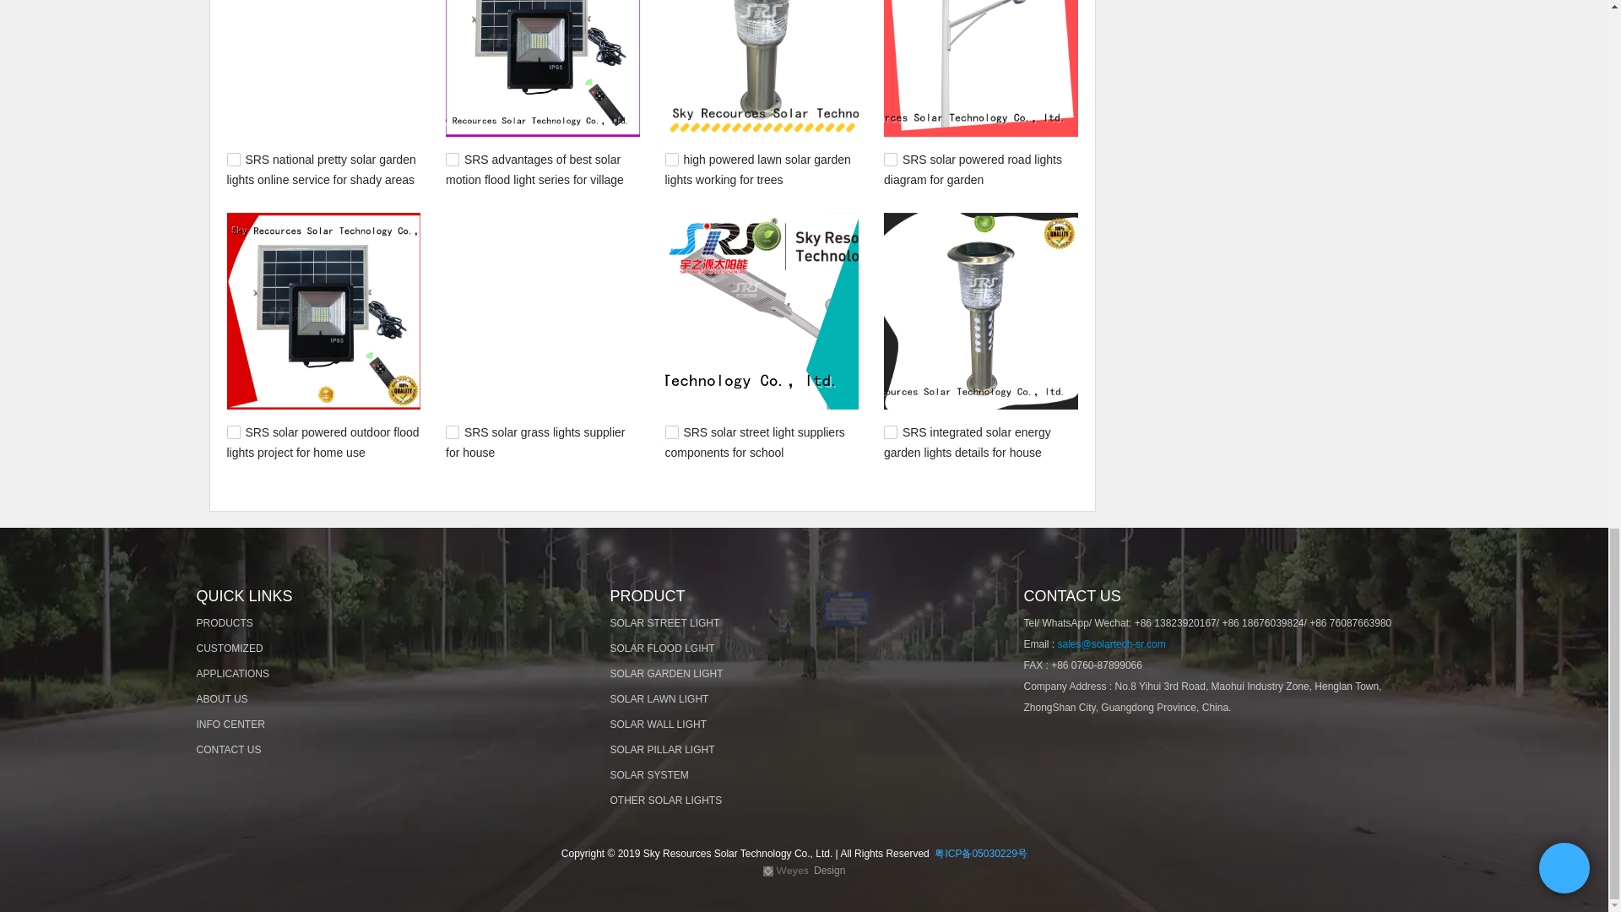  Describe the element at coordinates (535, 442) in the screenshot. I see `SRS solar grass lights supplier for house` at that location.